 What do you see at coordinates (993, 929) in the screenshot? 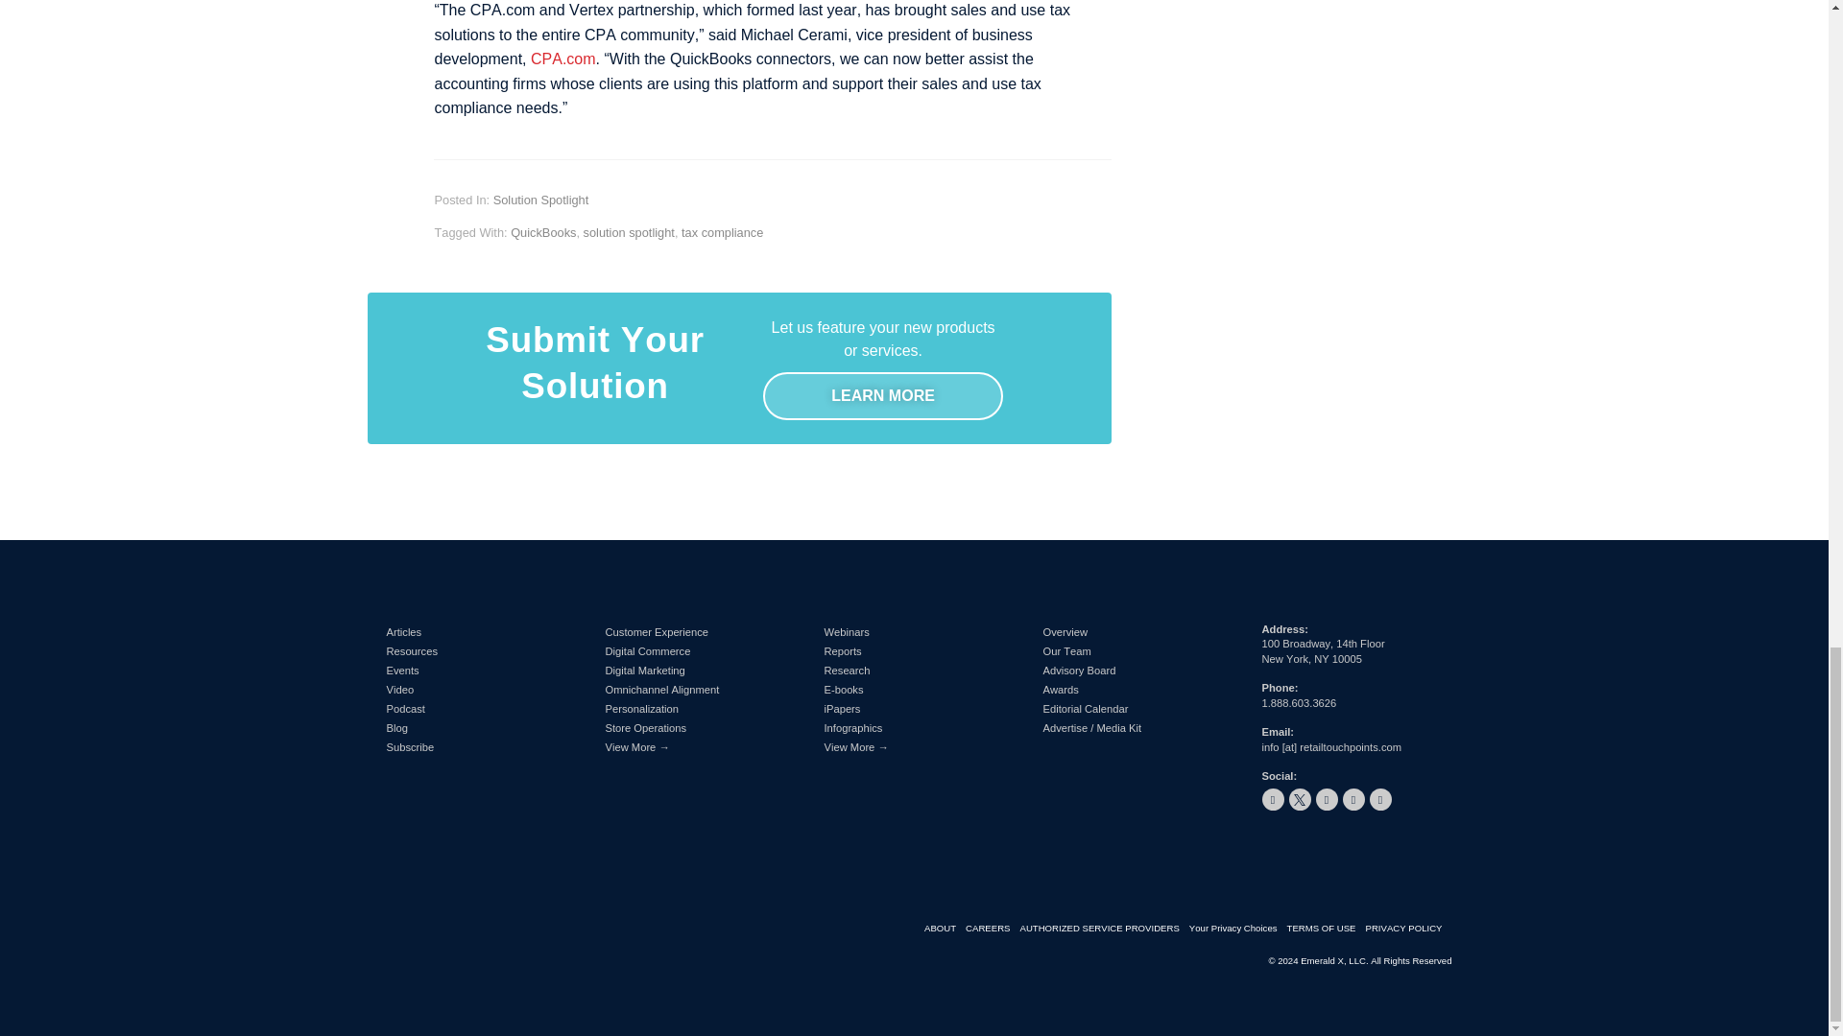
I see `careers` at bounding box center [993, 929].